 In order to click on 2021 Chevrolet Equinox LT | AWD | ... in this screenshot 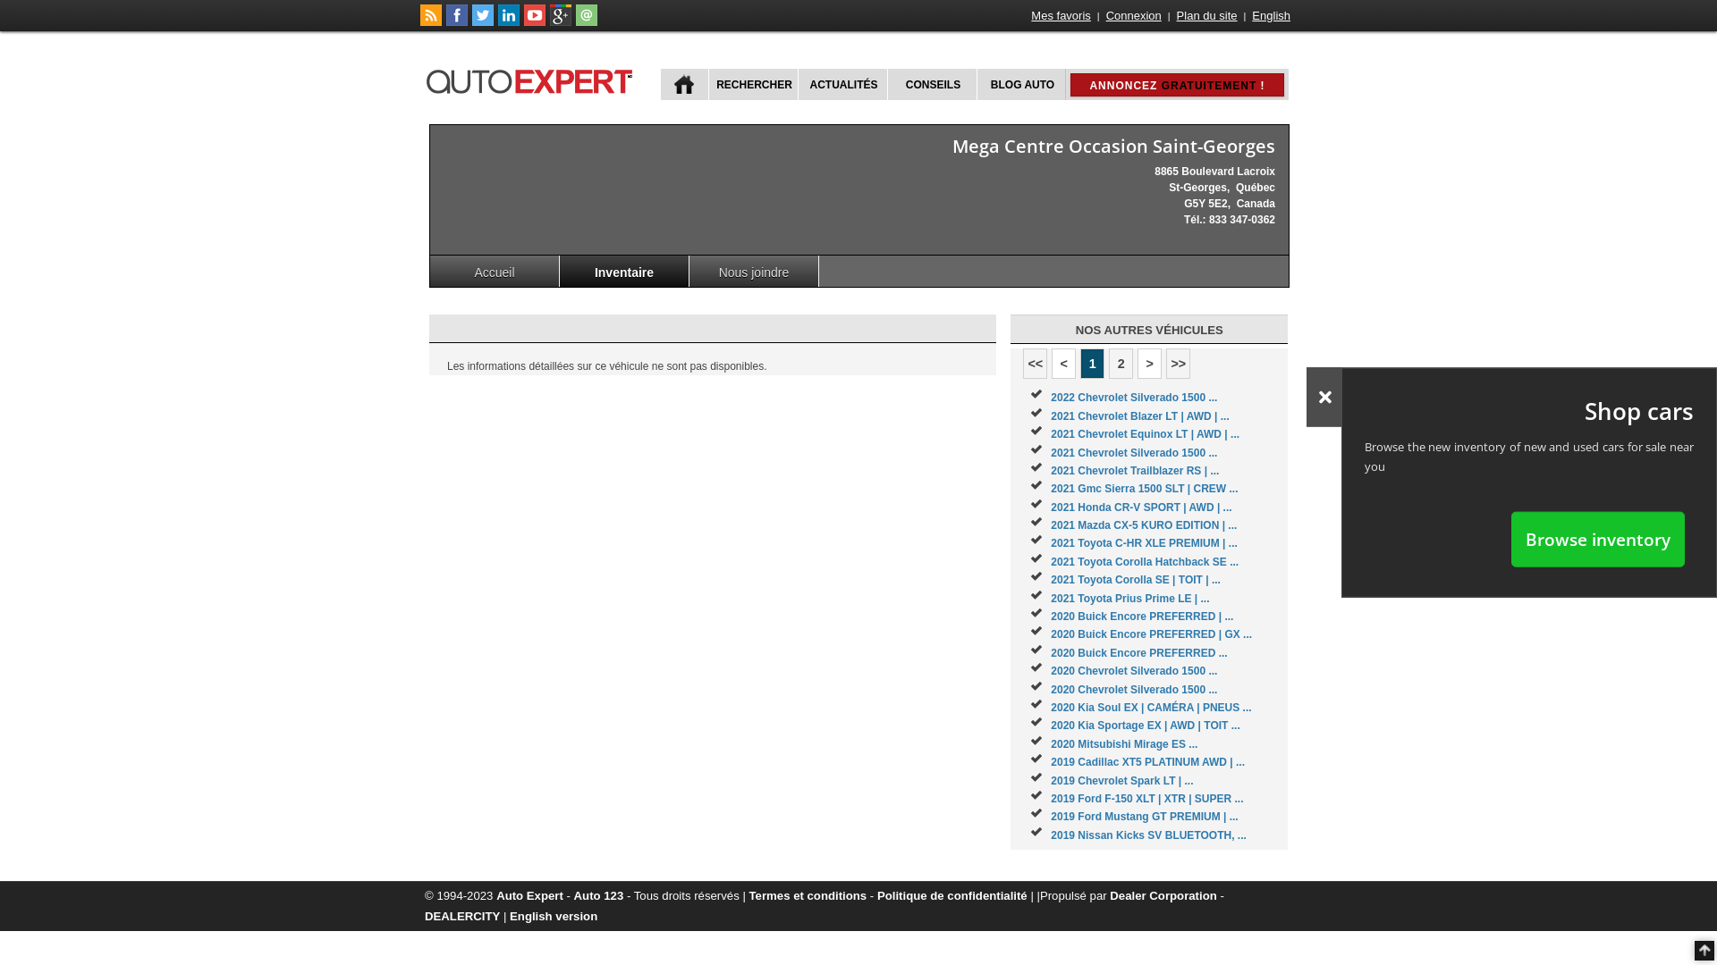, I will do `click(1145, 434)`.